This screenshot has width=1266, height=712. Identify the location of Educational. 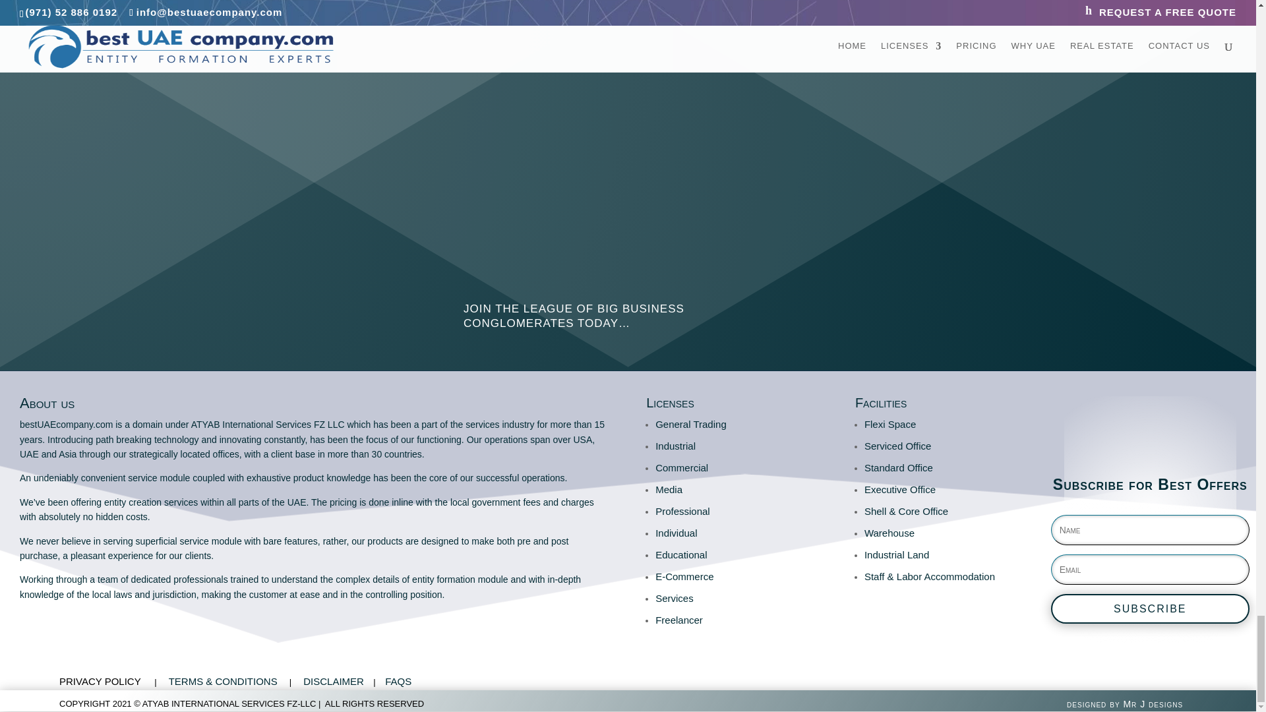
(680, 554).